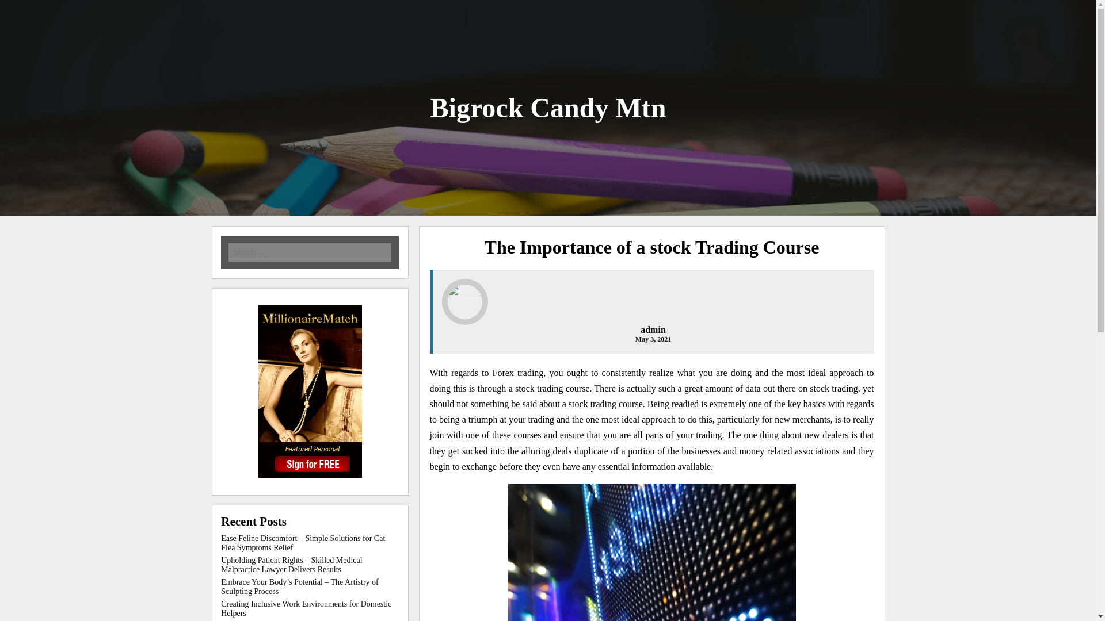 The width and height of the screenshot is (1105, 621). I want to click on 11:36 am, so click(653, 339).